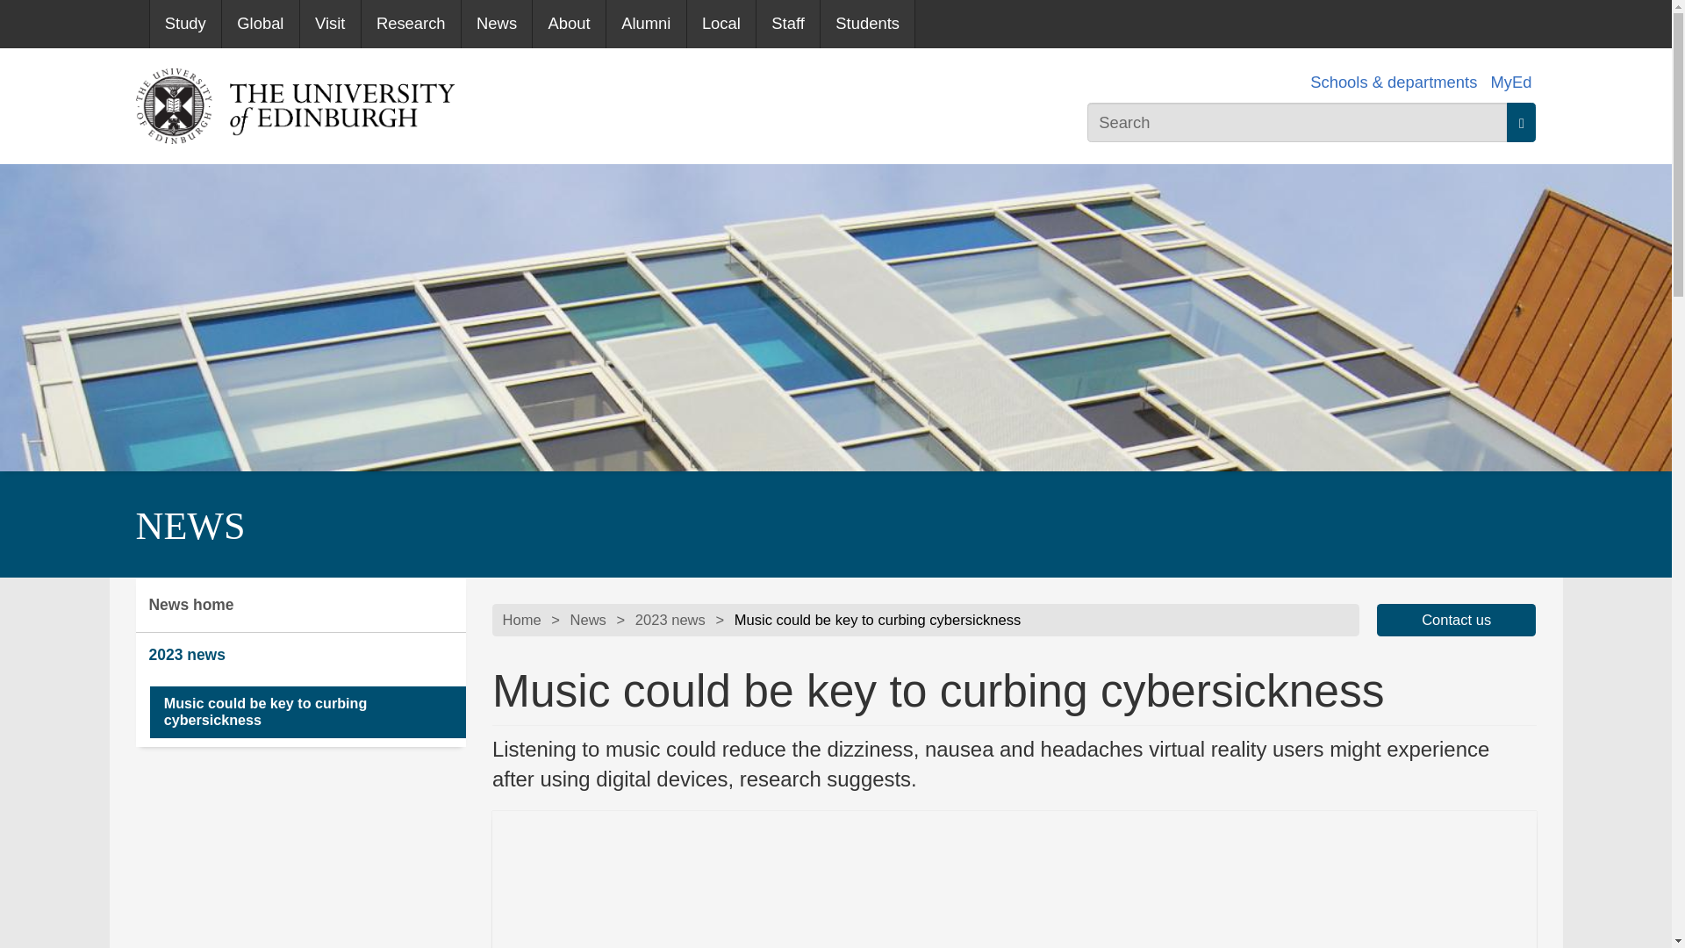 Image resolution: width=1685 pixels, height=948 pixels. Describe the element at coordinates (788, 25) in the screenshot. I see `Staff` at that location.